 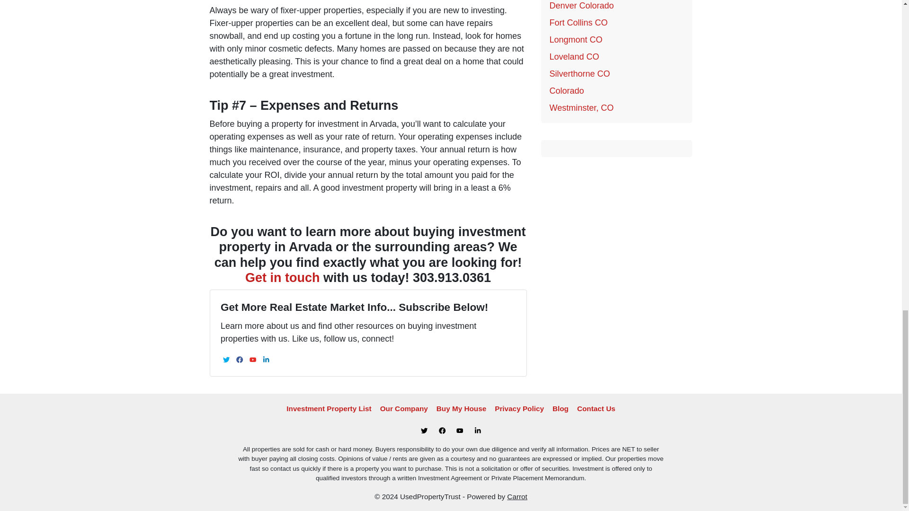 I want to click on Silverthorne CO, so click(x=579, y=74).